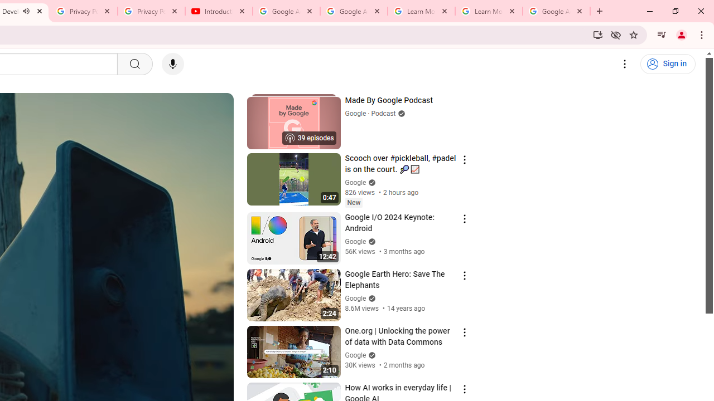  Describe the element at coordinates (598, 35) in the screenshot. I see `Install YouTube` at that location.